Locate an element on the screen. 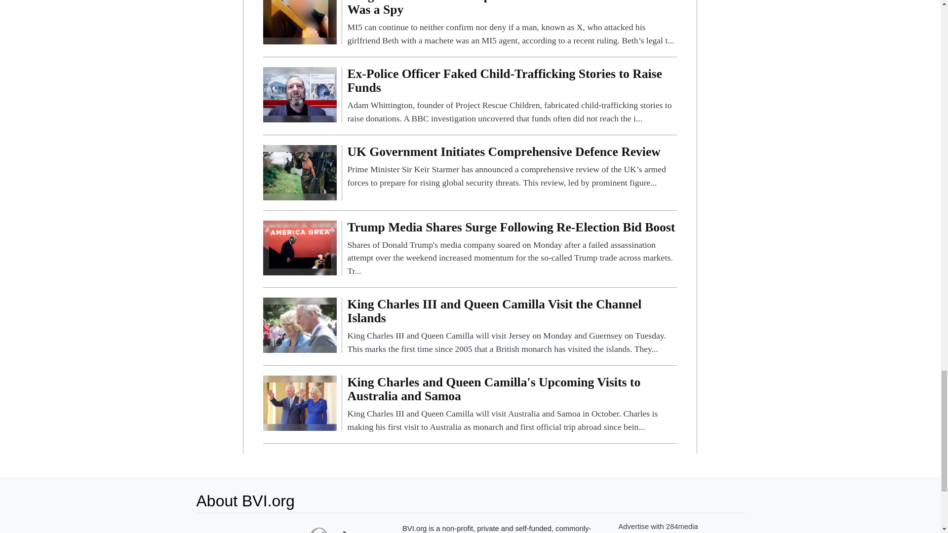 The width and height of the screenshot is (948, 533). Advertise with 284media is located at coordinates (658, 526).